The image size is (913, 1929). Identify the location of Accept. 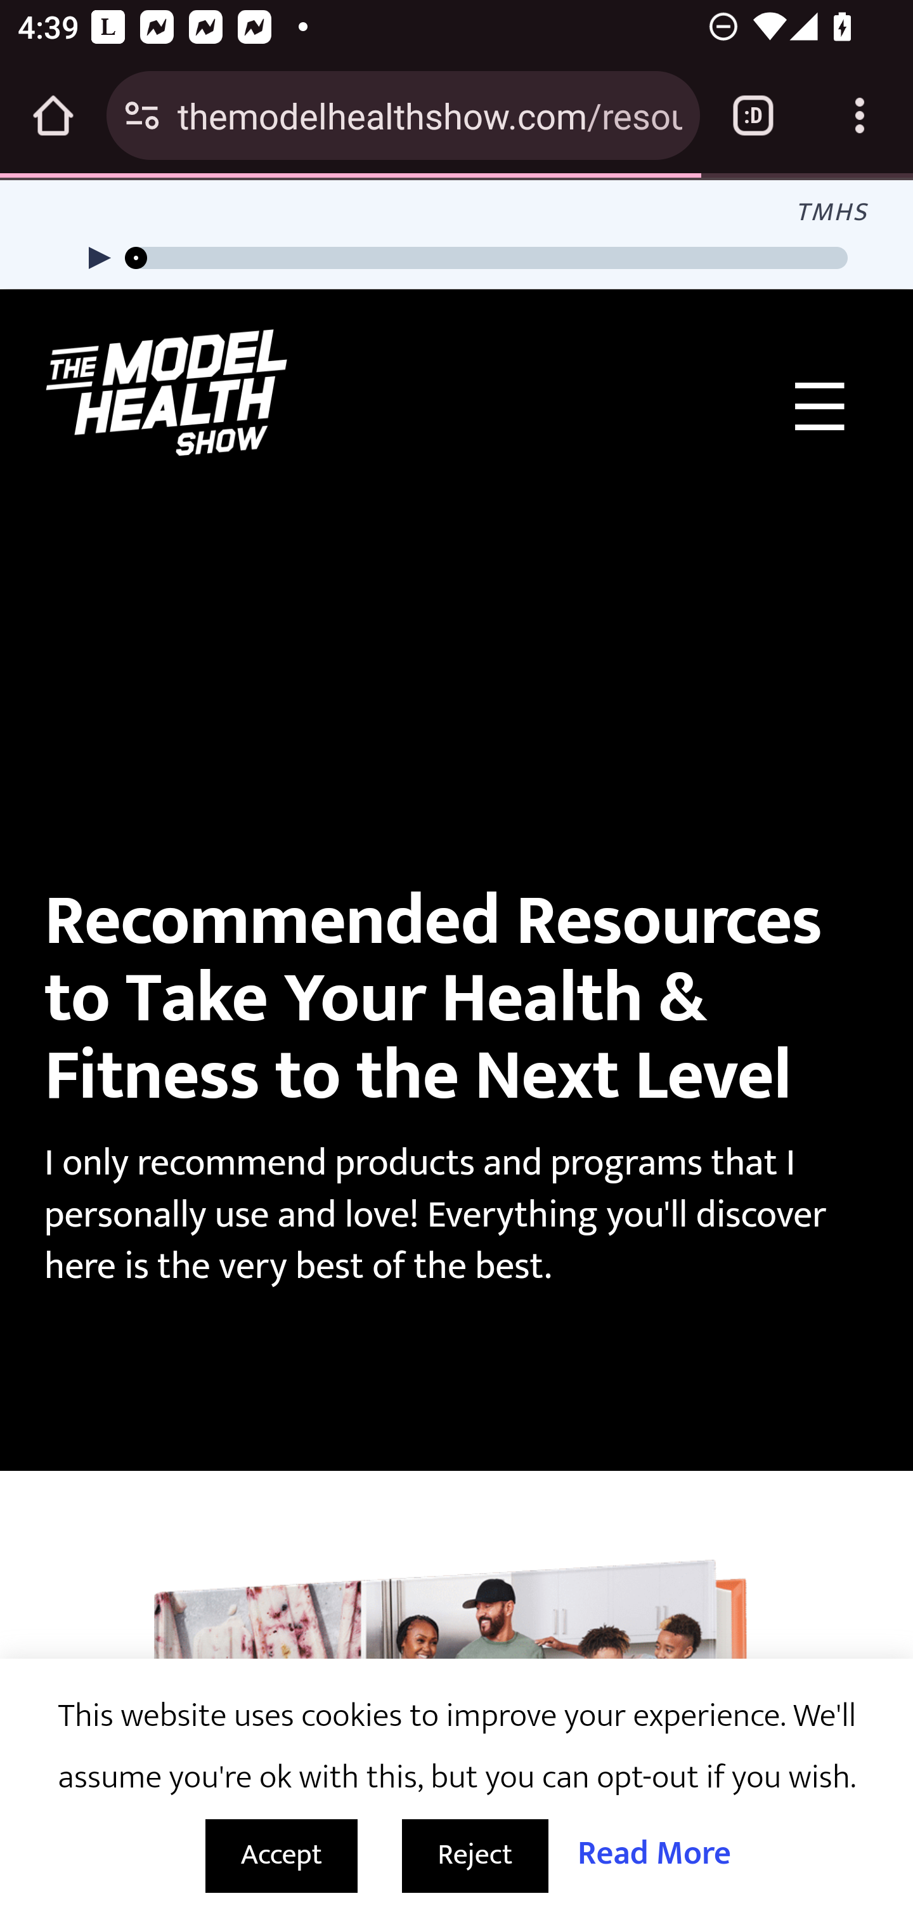
(282, 1857).